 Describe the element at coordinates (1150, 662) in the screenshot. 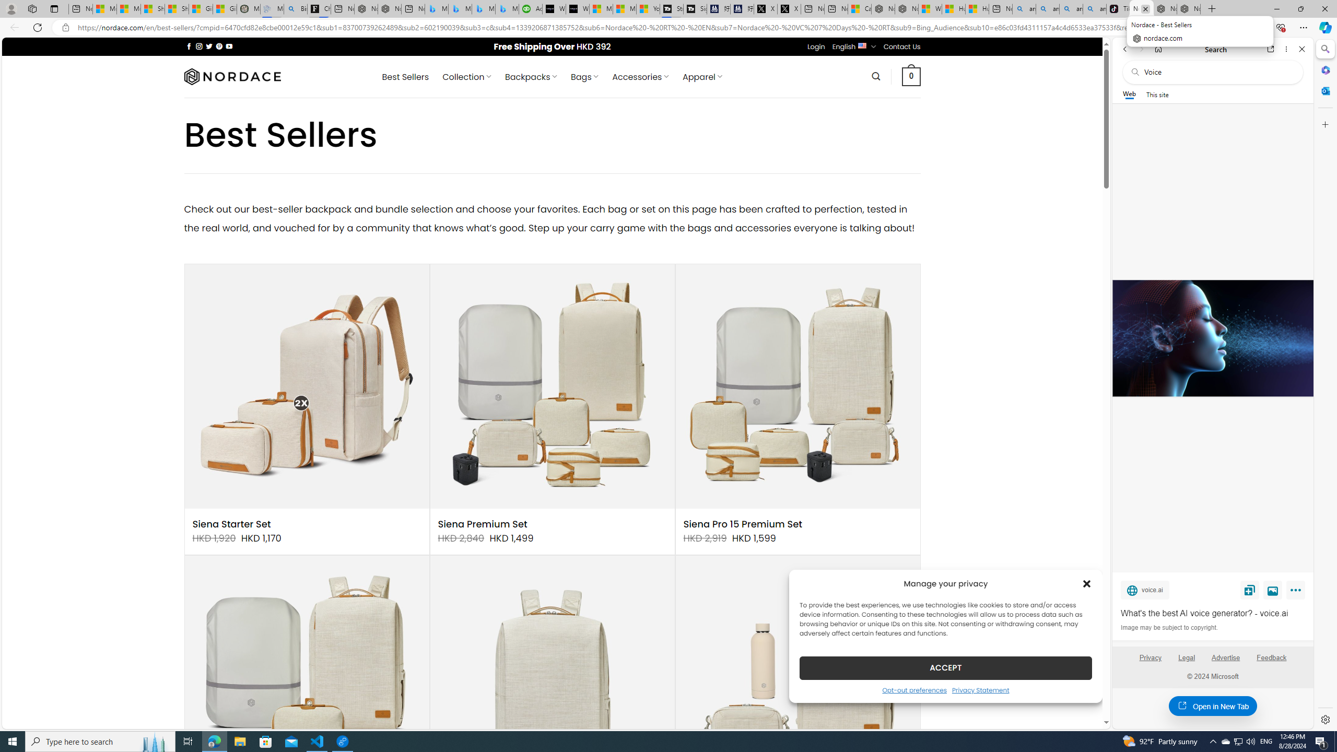

I see `Privacy` at that location.